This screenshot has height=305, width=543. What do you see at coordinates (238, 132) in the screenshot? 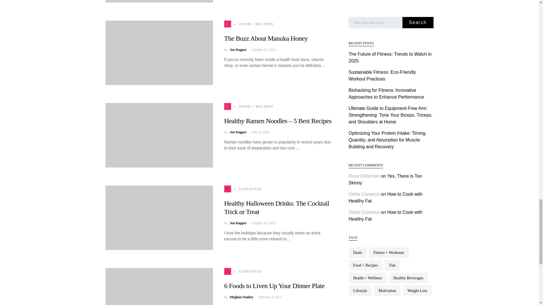
I see `View all posts by Jen Dapper` at bounding box center [238, 132].